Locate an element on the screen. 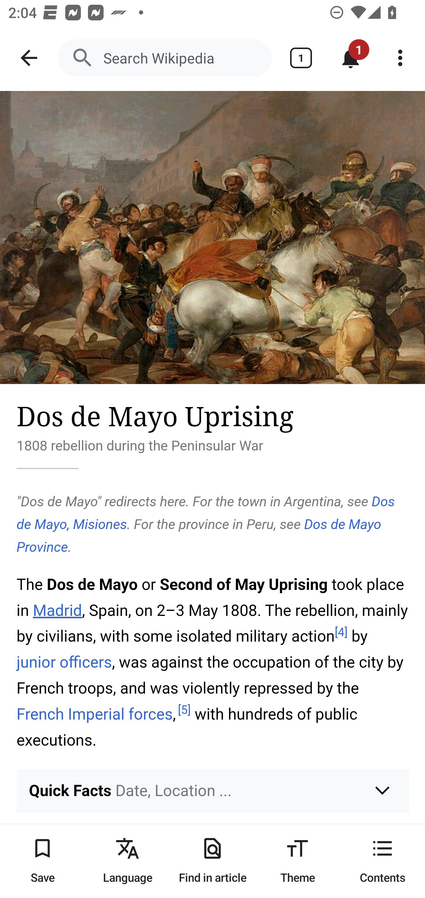 This screenshot has height=898, width=425. Save is located at coordinates (42, 861).